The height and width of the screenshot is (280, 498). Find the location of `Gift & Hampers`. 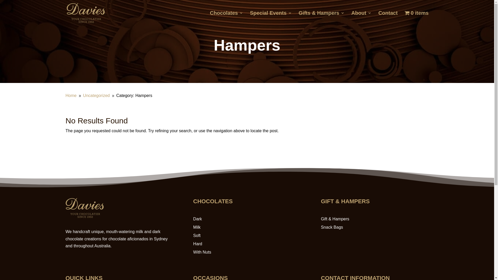

Gift & Hampers is located at coordinates (335, 219).